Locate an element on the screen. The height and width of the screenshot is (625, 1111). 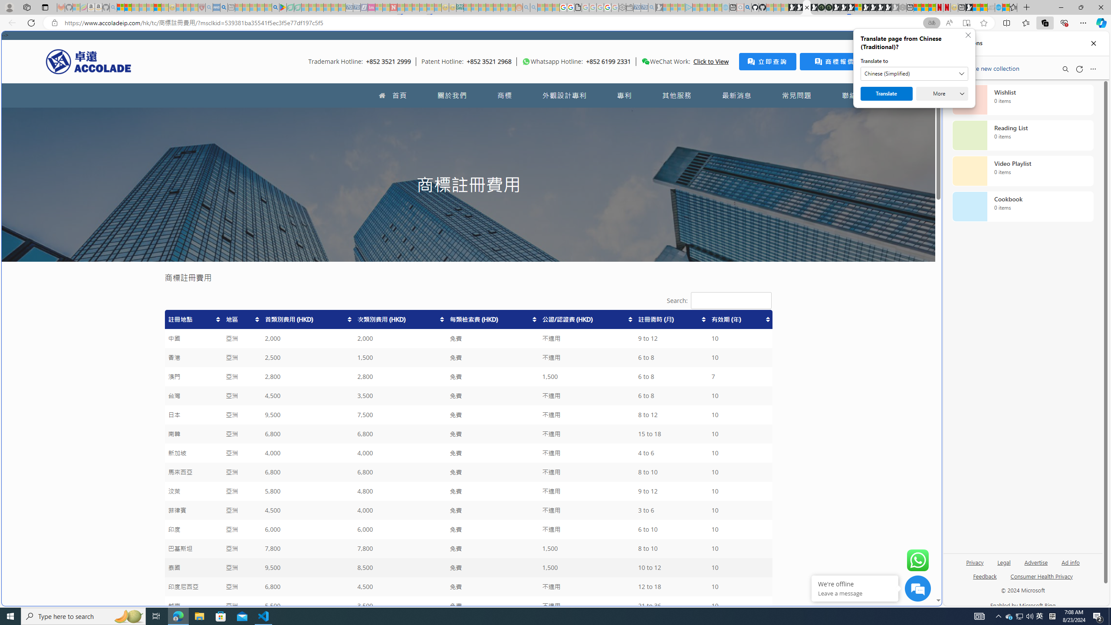
Advertise is located at coordinates (1036, 562).